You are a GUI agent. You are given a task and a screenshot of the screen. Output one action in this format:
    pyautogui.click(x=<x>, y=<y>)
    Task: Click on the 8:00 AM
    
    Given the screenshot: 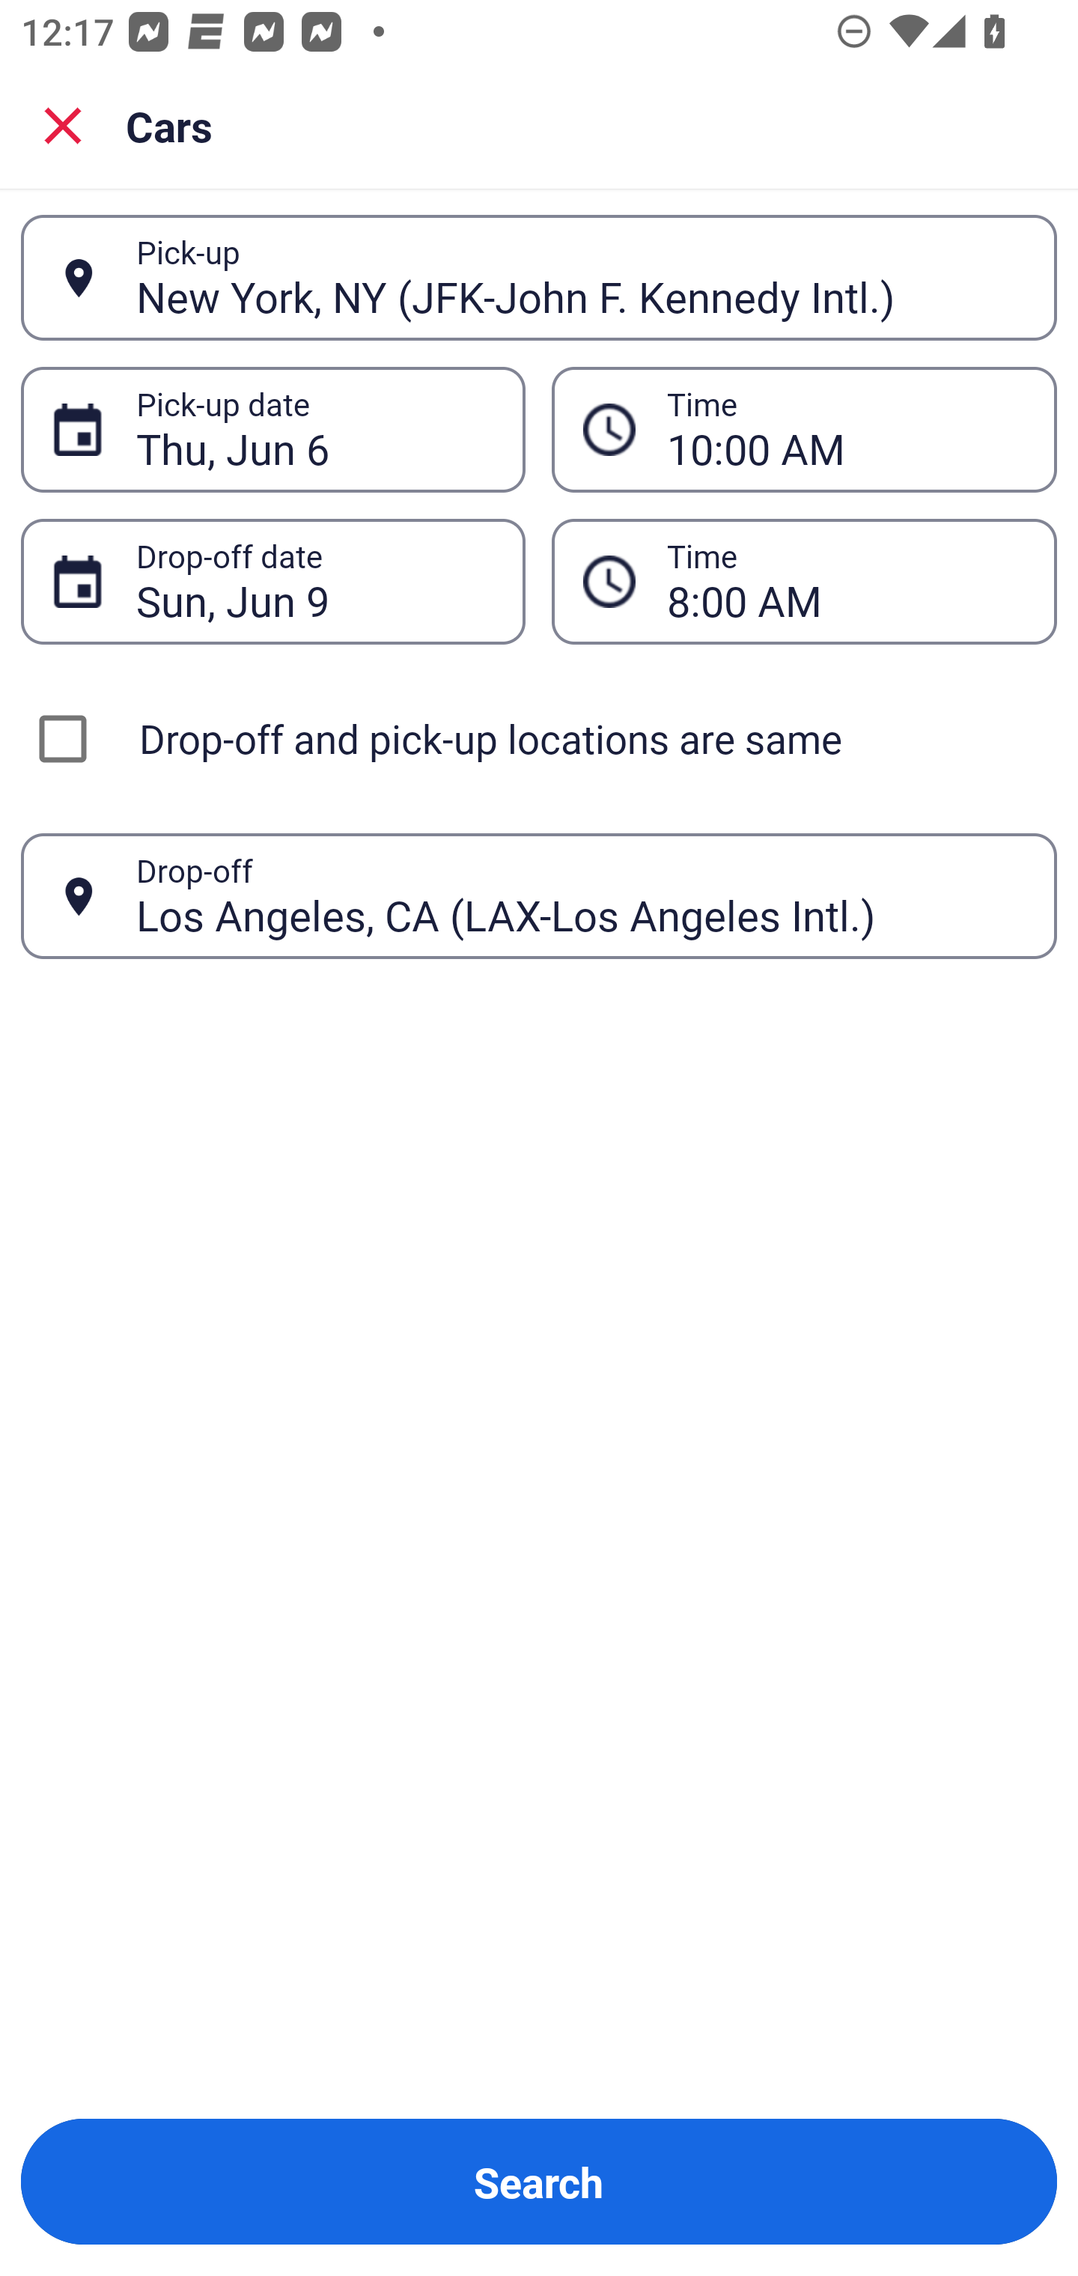 What is the action you would take?
    pyautogui.click(x=804, y=581)
    